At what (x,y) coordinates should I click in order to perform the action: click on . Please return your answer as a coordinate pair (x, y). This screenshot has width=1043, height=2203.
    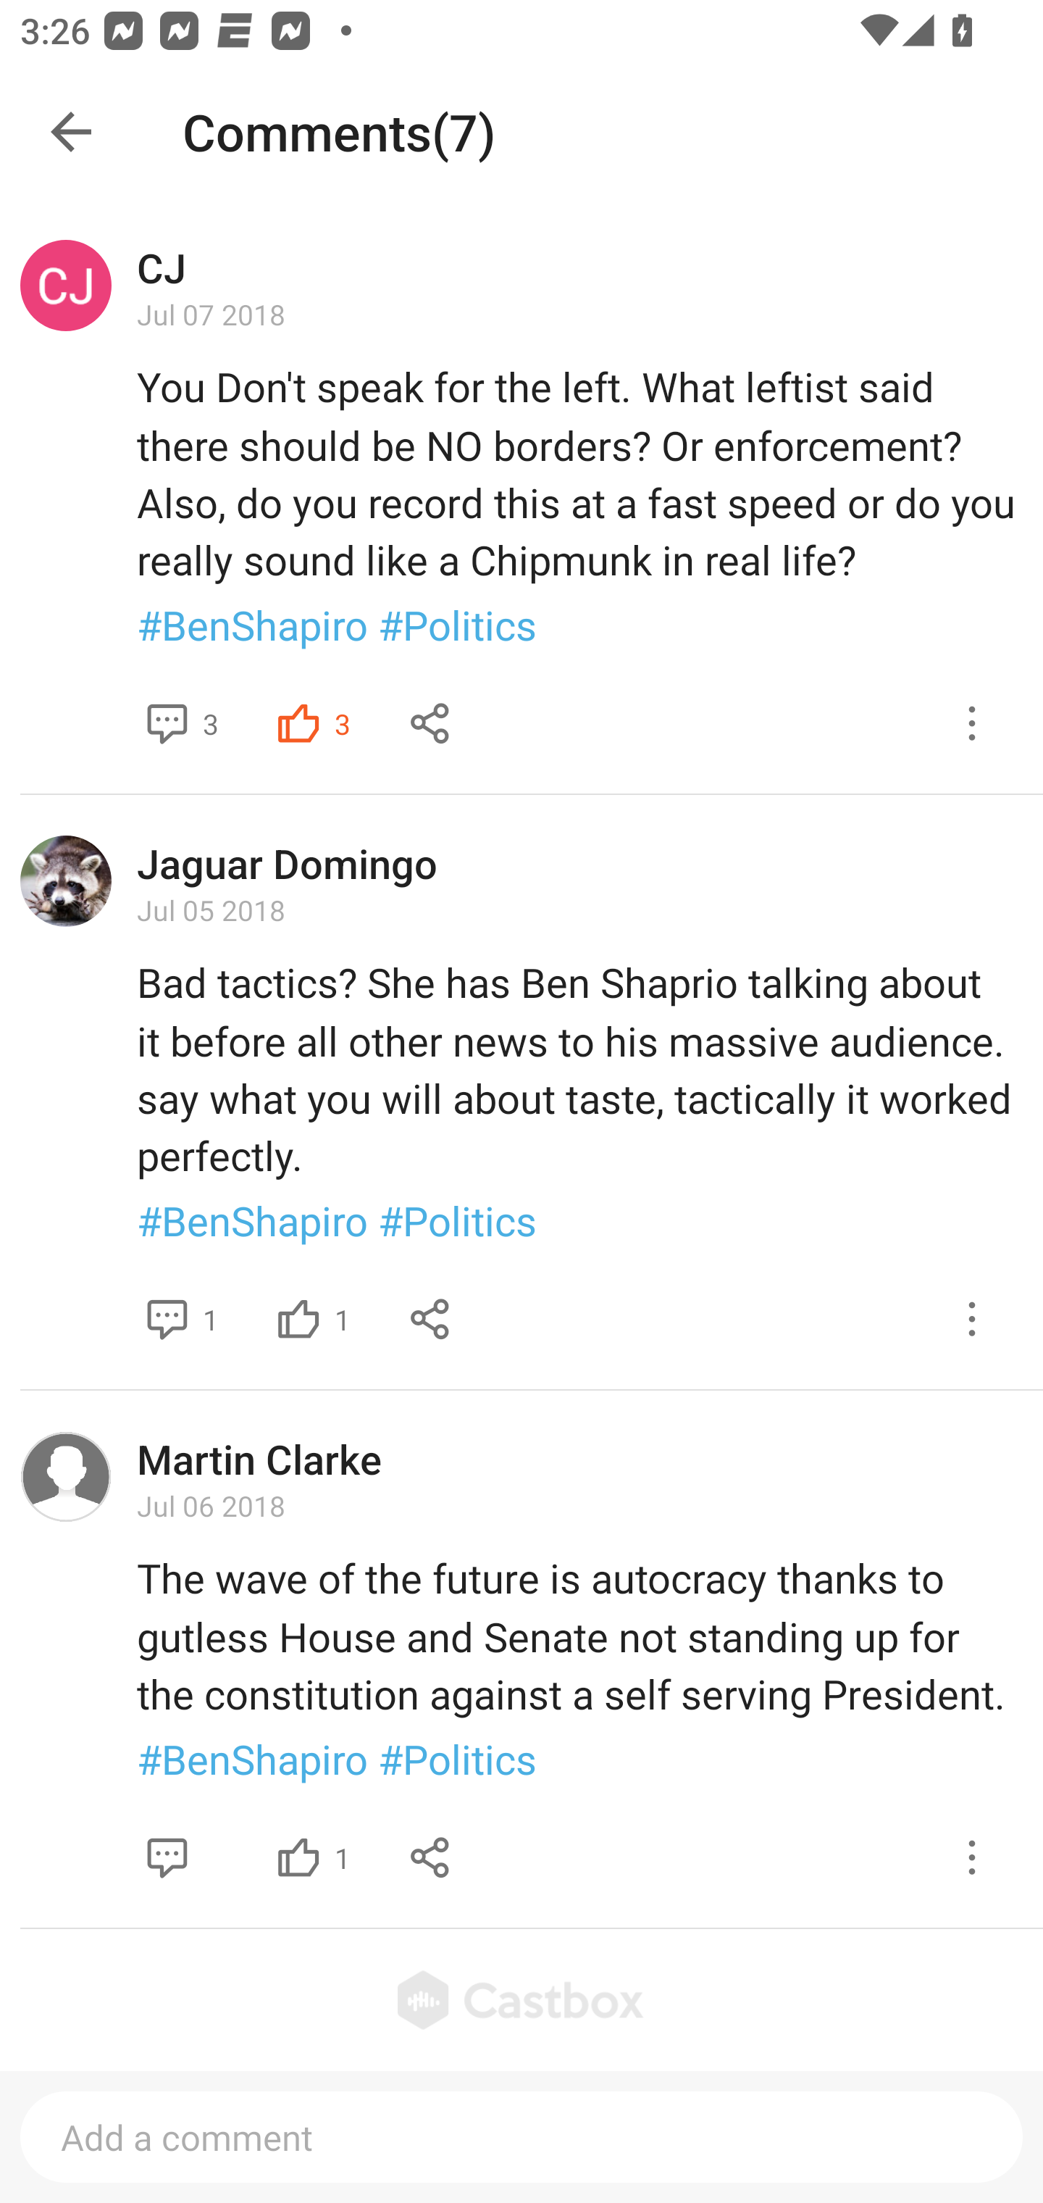
    Looking at the image, I should click on (298, 1319).